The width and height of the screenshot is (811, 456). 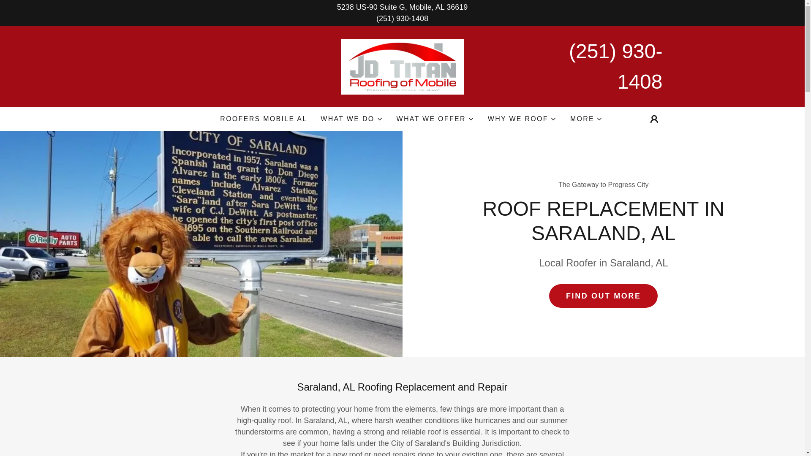 I want to click on MORE, so click(x=586, y=119).